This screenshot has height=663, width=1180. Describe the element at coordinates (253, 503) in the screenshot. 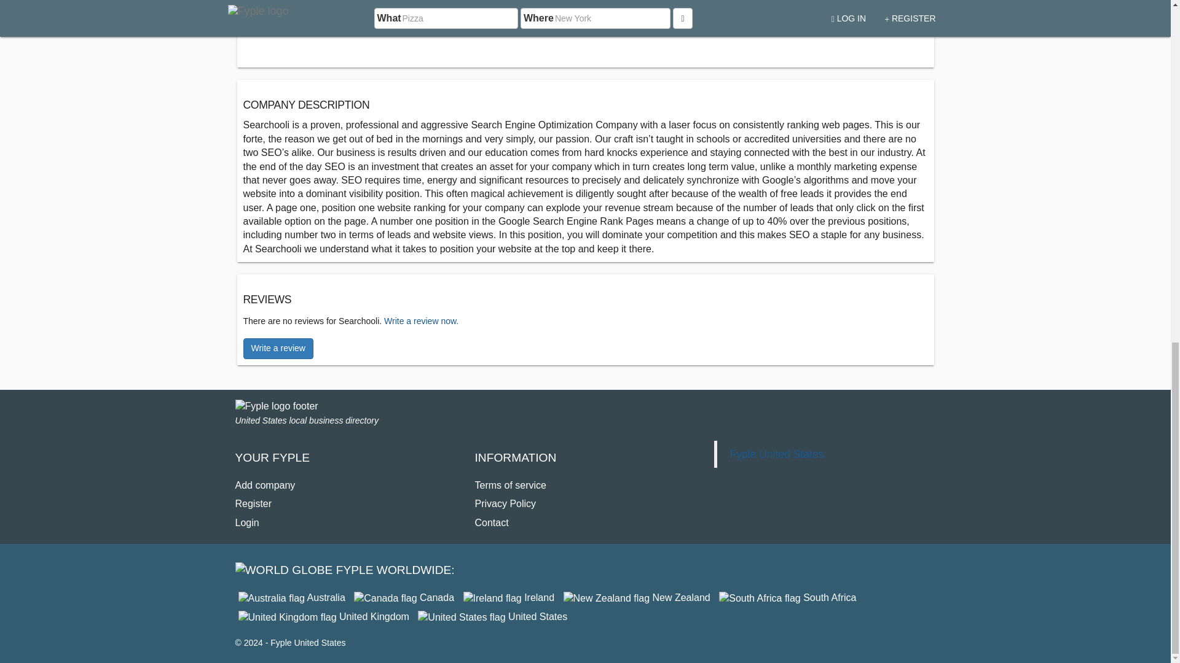

I see `Register` at that location.